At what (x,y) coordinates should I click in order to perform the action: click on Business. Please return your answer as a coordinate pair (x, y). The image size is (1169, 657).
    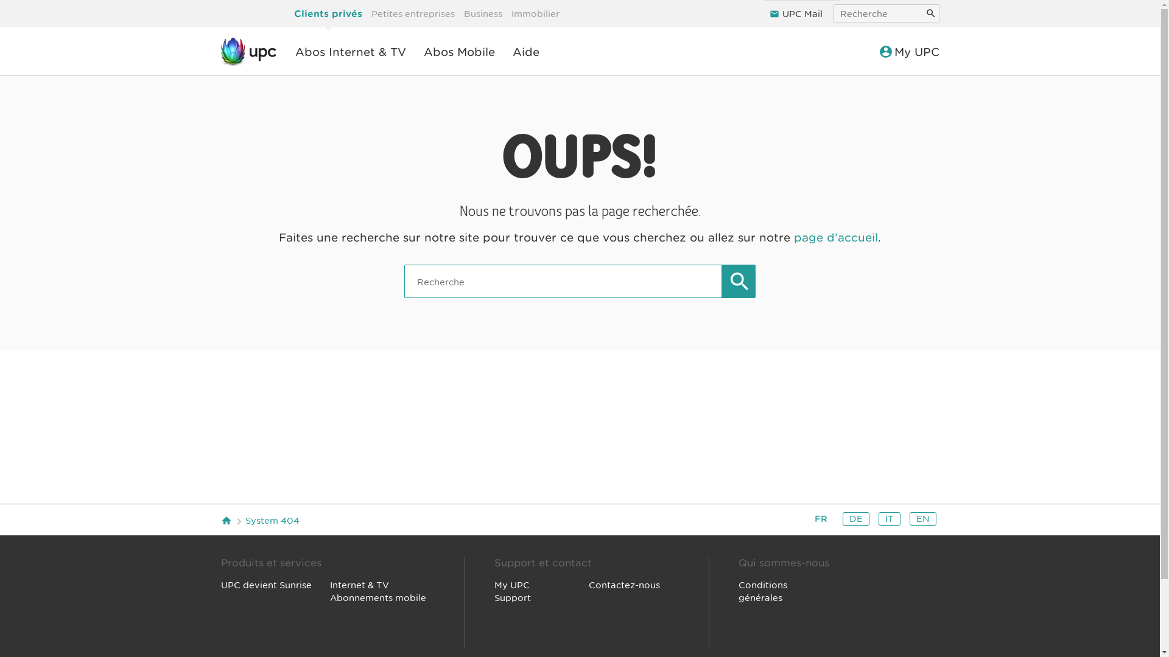
    Looking at the image, I should click on (482, 13).